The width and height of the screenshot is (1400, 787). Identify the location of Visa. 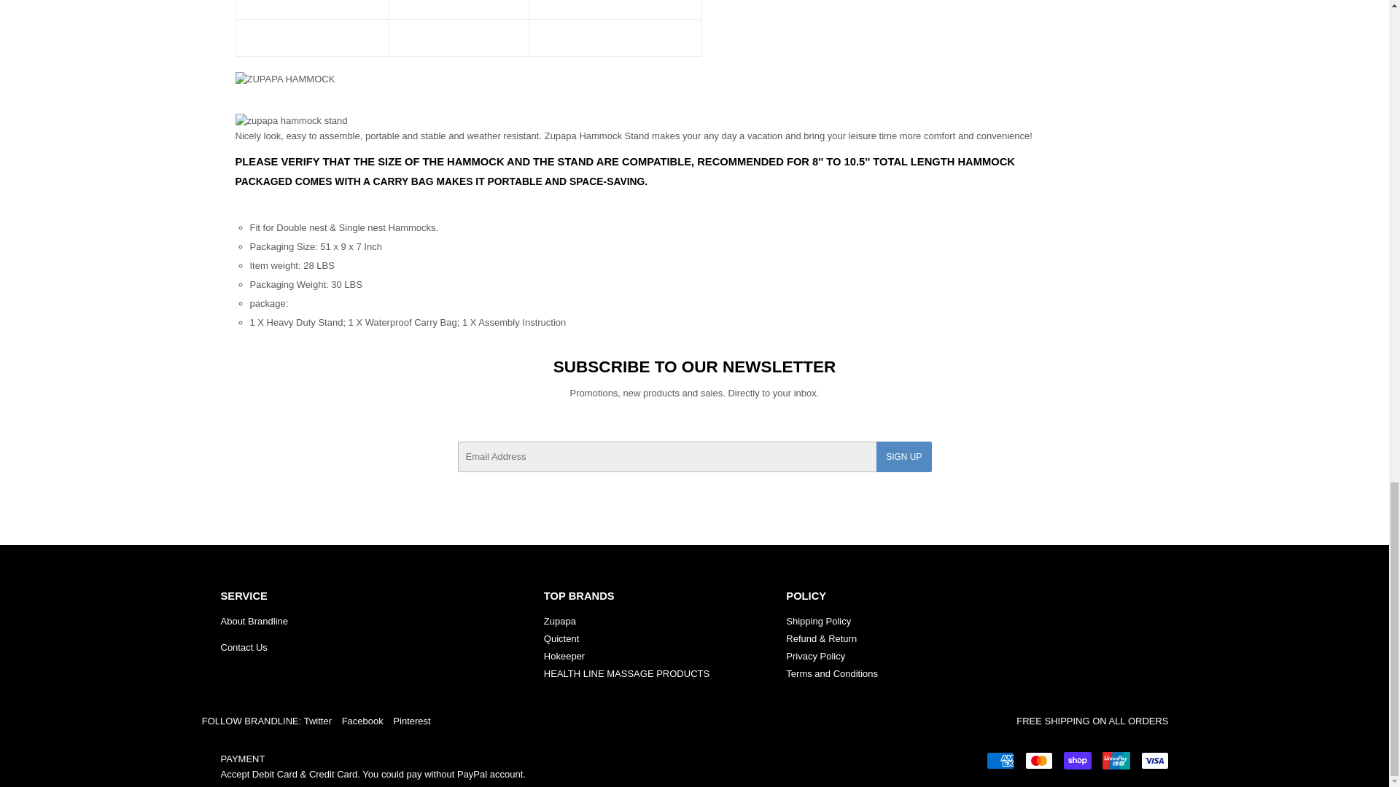
(1154, 761).